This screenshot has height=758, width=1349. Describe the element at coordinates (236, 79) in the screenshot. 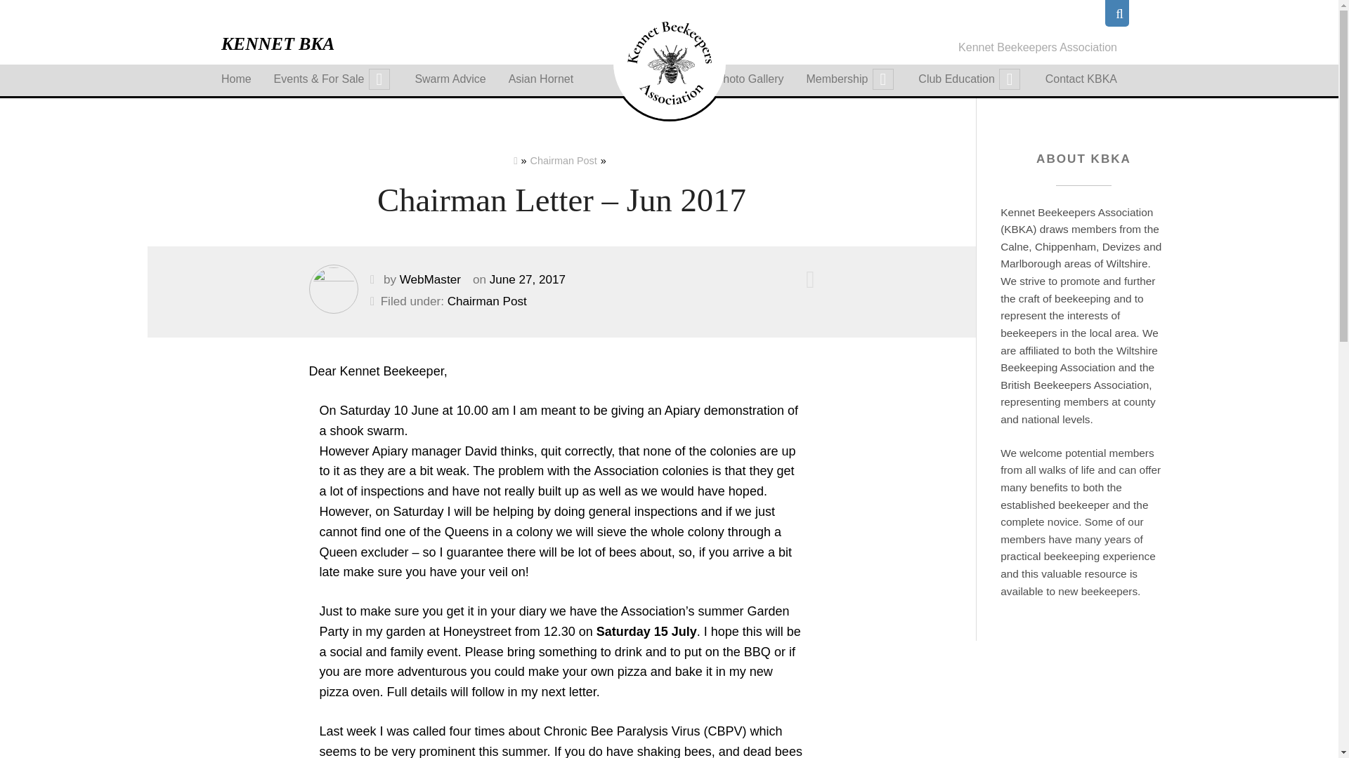

I see `Home` at that location.